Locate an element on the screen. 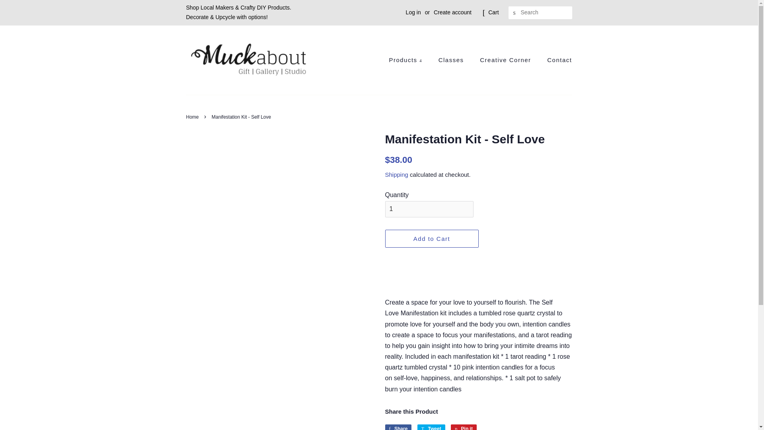  Log in is located at coordinates (413, 12).